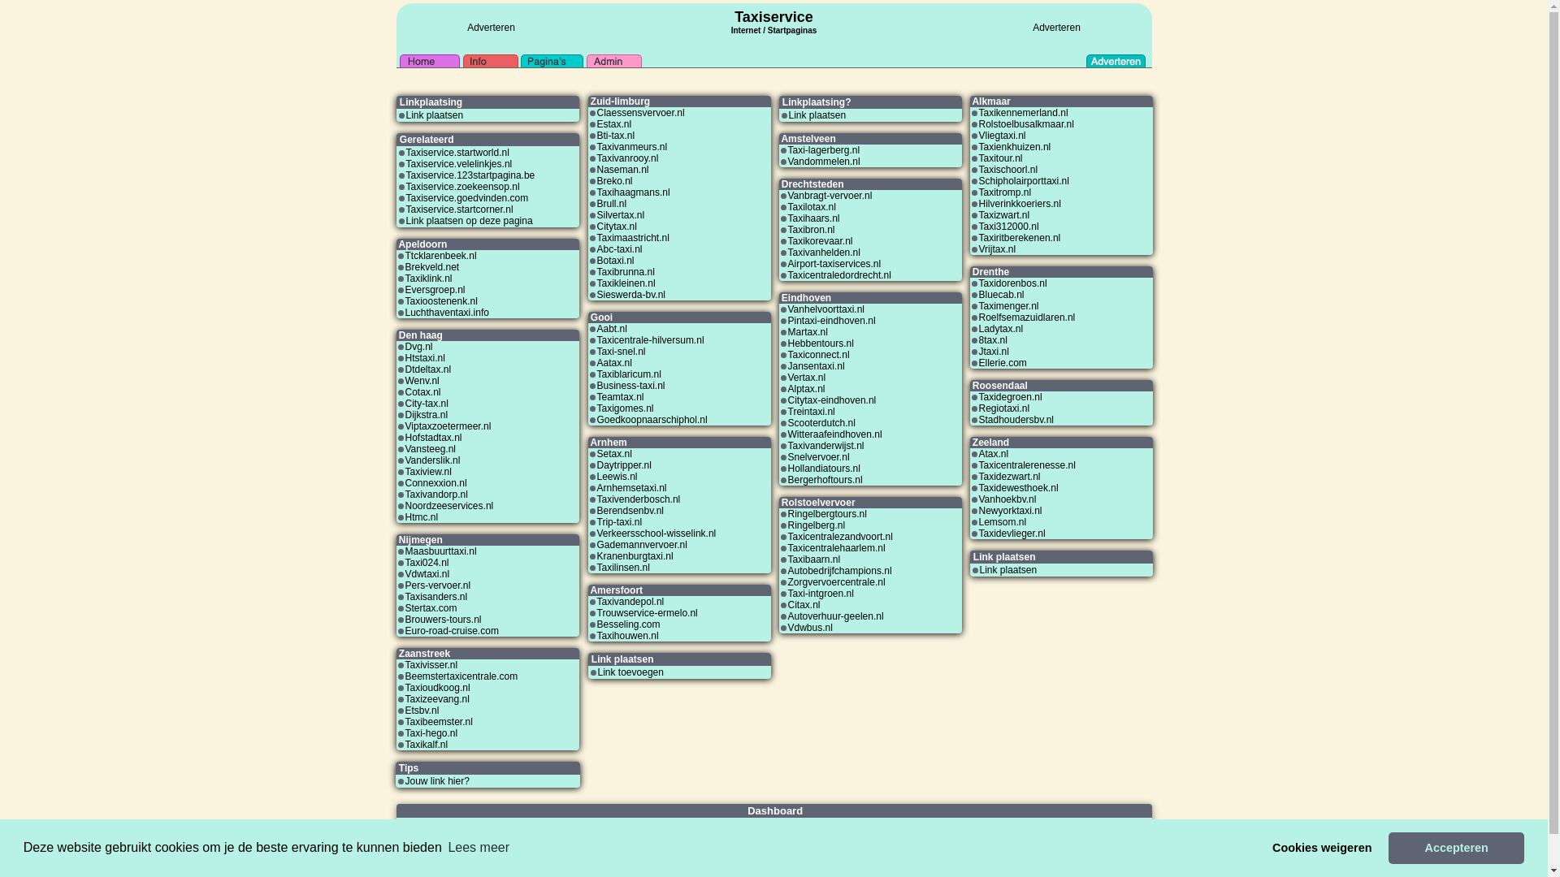 This screenshot has height=877, width=1560. Describe the element at coordinates (627, 636) in the screenshot. I see `Taxihouwen.nl` at that location.